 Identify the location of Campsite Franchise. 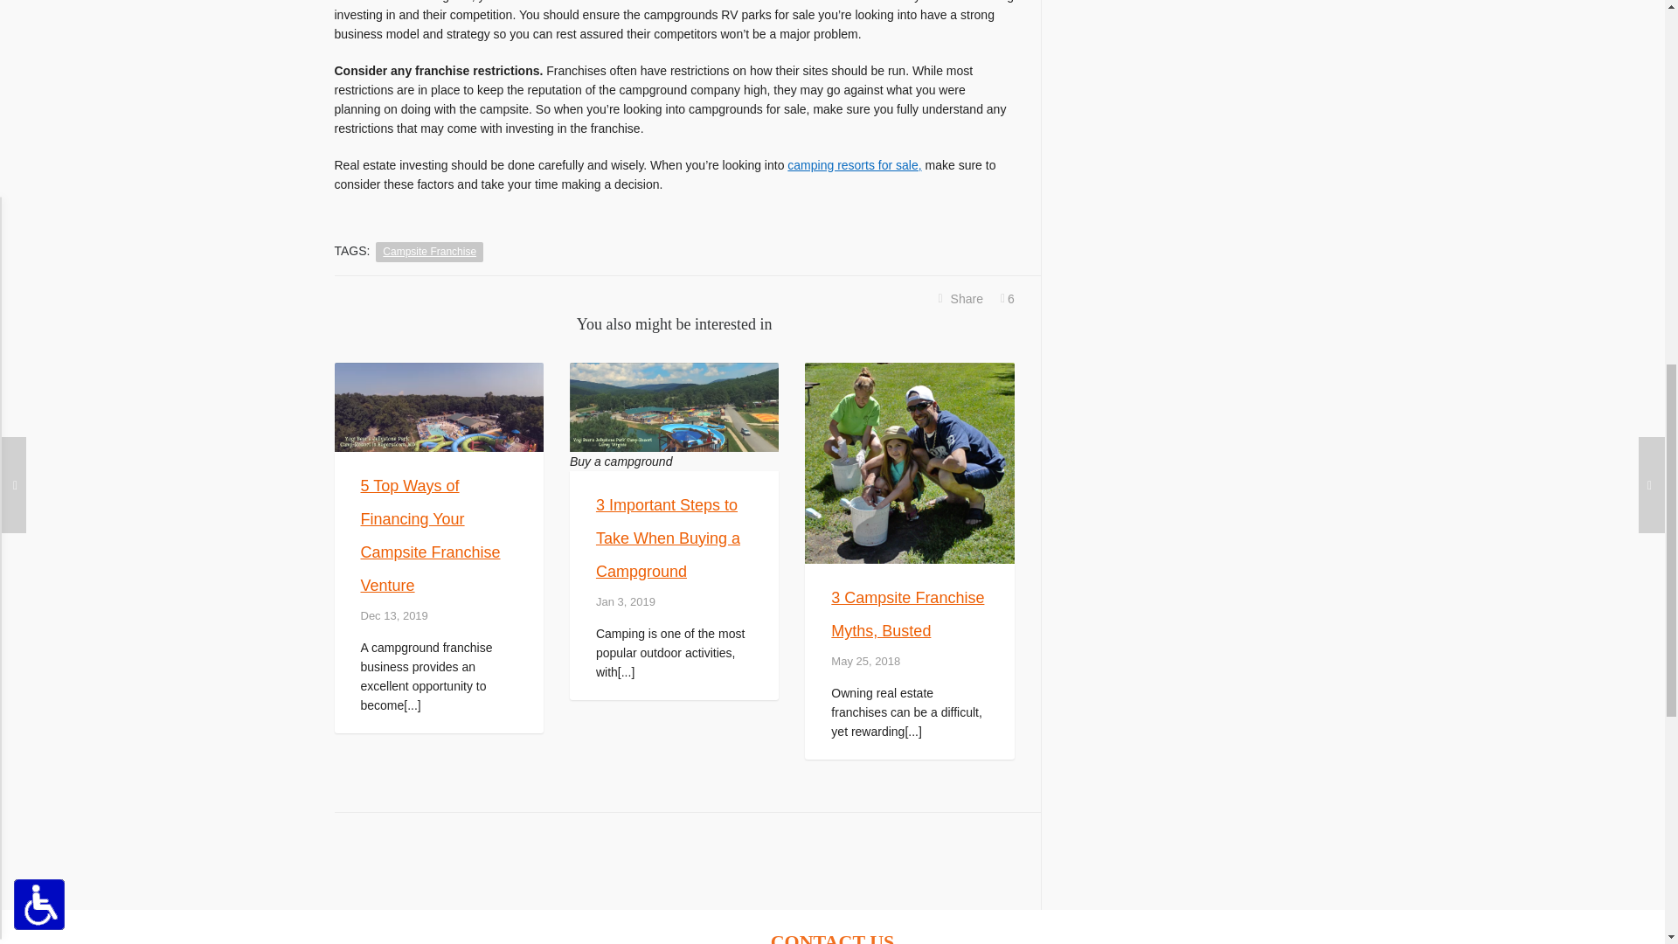
(429, 252).